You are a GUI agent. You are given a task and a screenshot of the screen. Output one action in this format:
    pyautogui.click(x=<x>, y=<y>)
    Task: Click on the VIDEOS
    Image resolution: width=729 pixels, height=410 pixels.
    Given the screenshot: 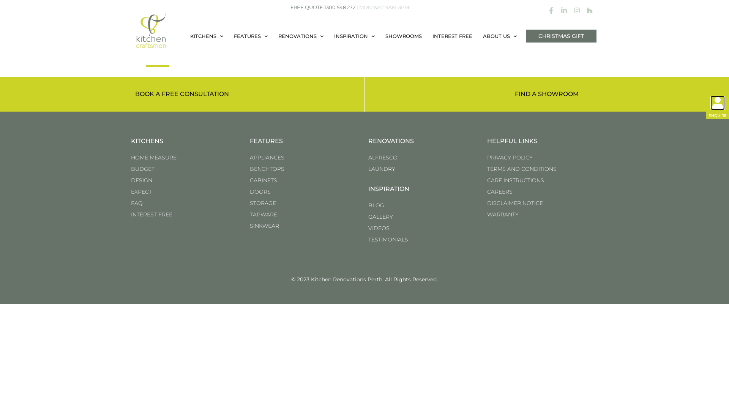 What is the action you would take?
    pyautogui.click(x=424, y=228)
    